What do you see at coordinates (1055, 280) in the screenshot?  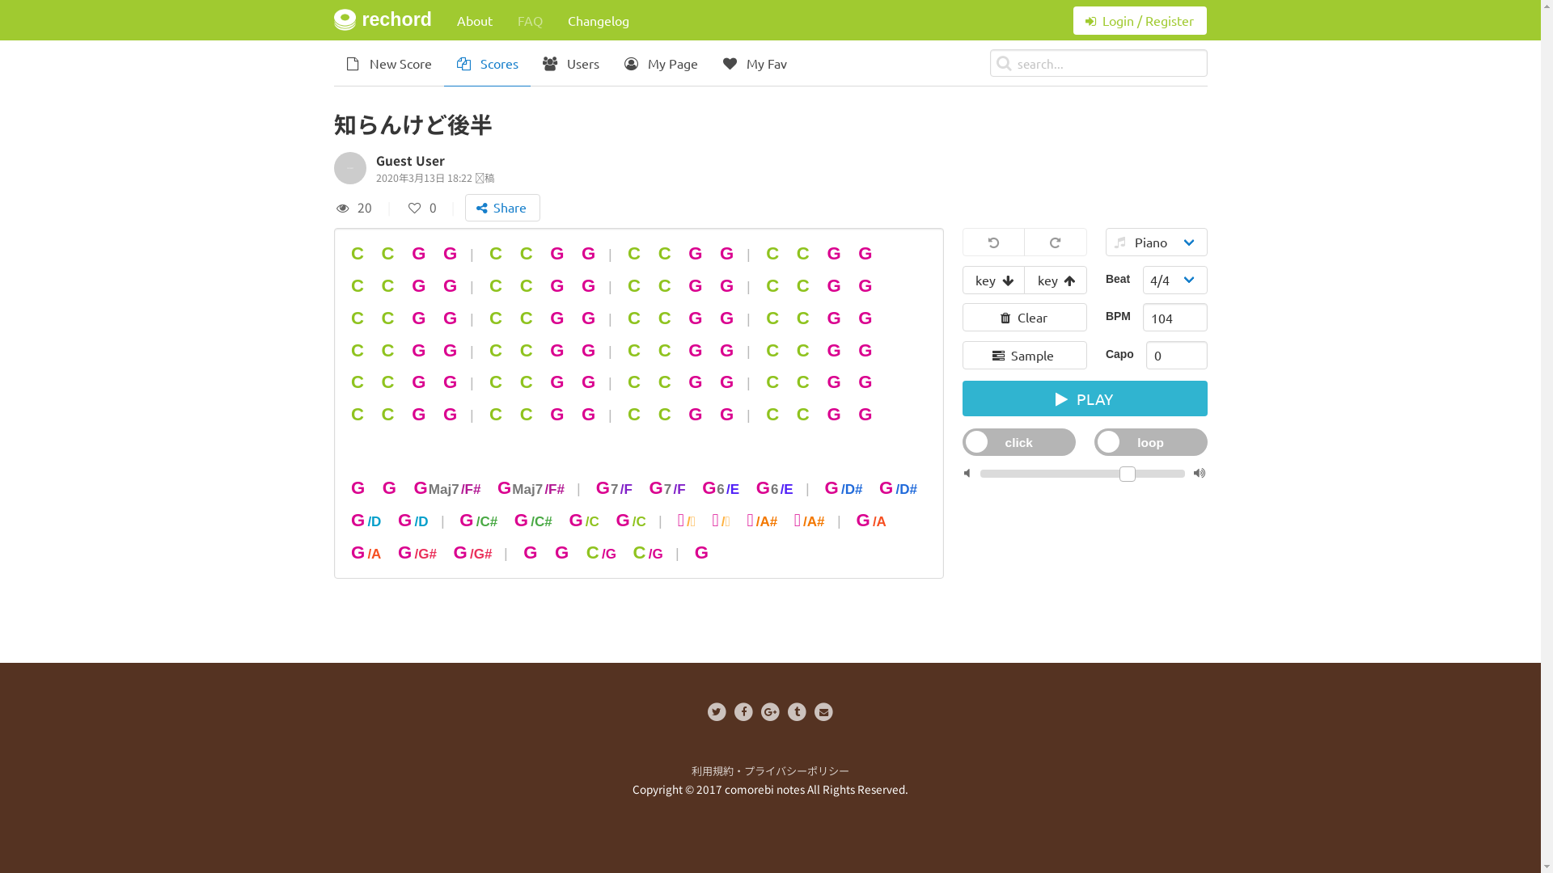 I see `key` at bounding box center [1055, 280].